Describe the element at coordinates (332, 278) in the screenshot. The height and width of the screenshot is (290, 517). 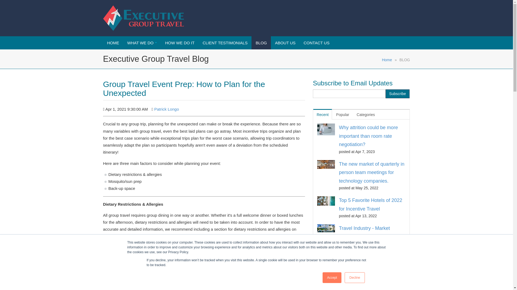
I see `Accept` at that location.